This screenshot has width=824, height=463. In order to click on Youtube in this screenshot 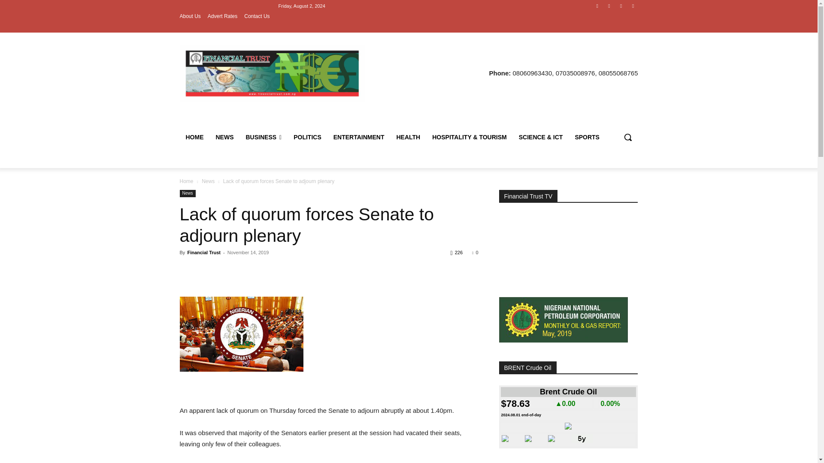, I will do `click(633, 6)`.